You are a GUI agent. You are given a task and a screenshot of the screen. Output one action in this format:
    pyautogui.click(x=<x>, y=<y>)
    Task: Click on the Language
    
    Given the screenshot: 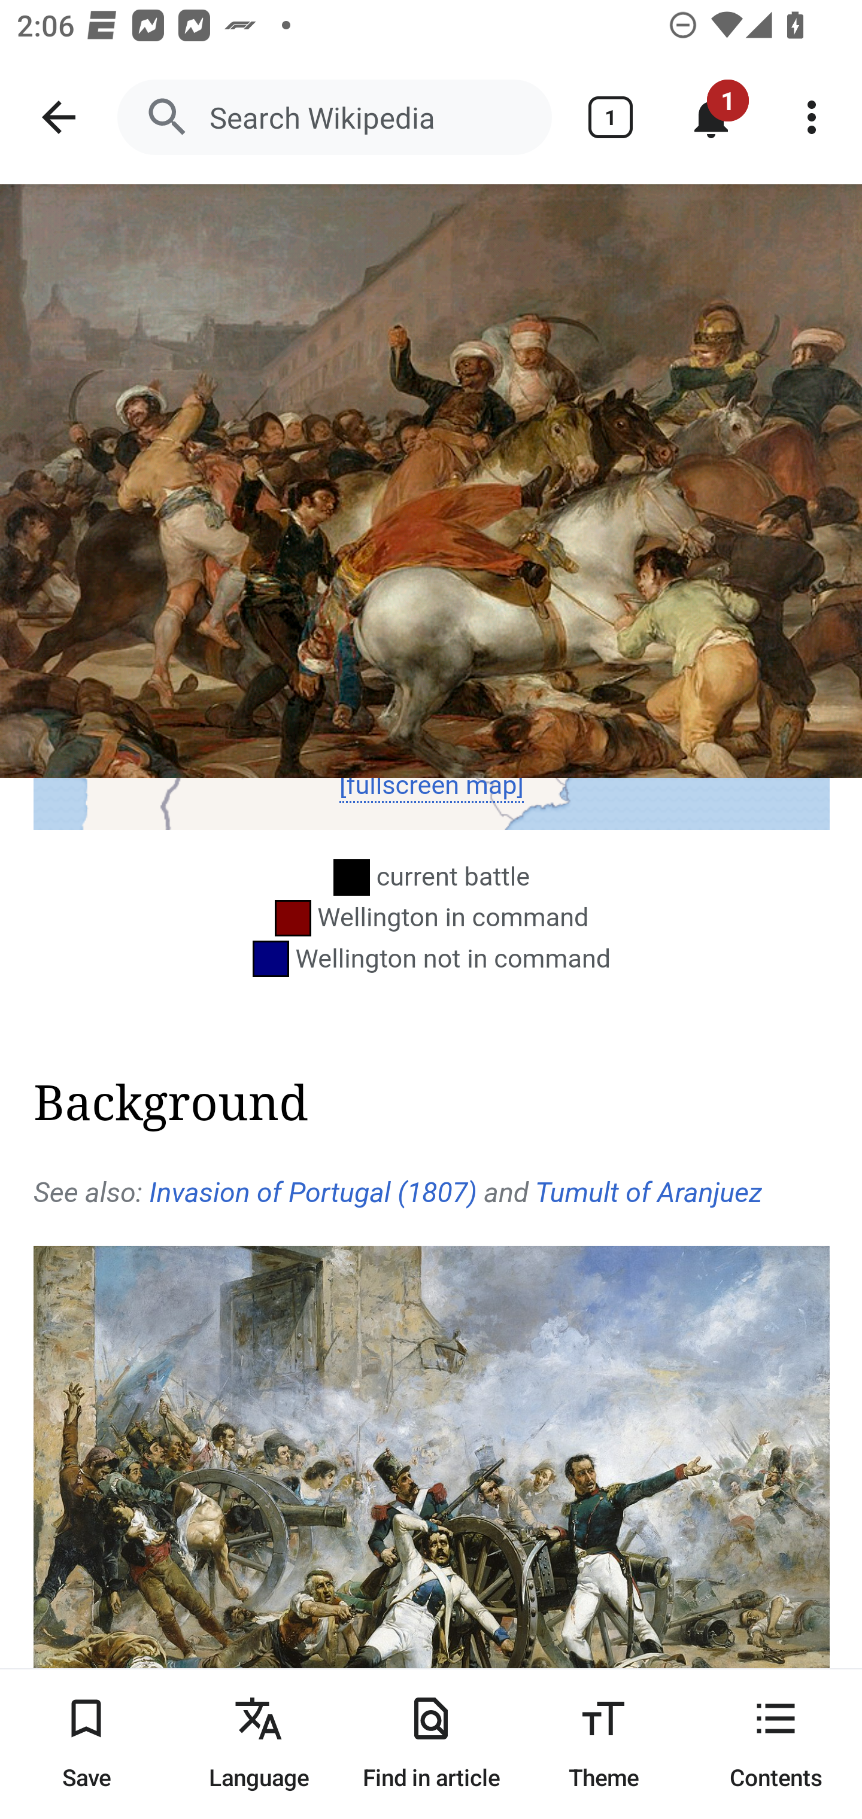 What is the action you would take?
    pyautogui.click(x=259, y=1744)
    